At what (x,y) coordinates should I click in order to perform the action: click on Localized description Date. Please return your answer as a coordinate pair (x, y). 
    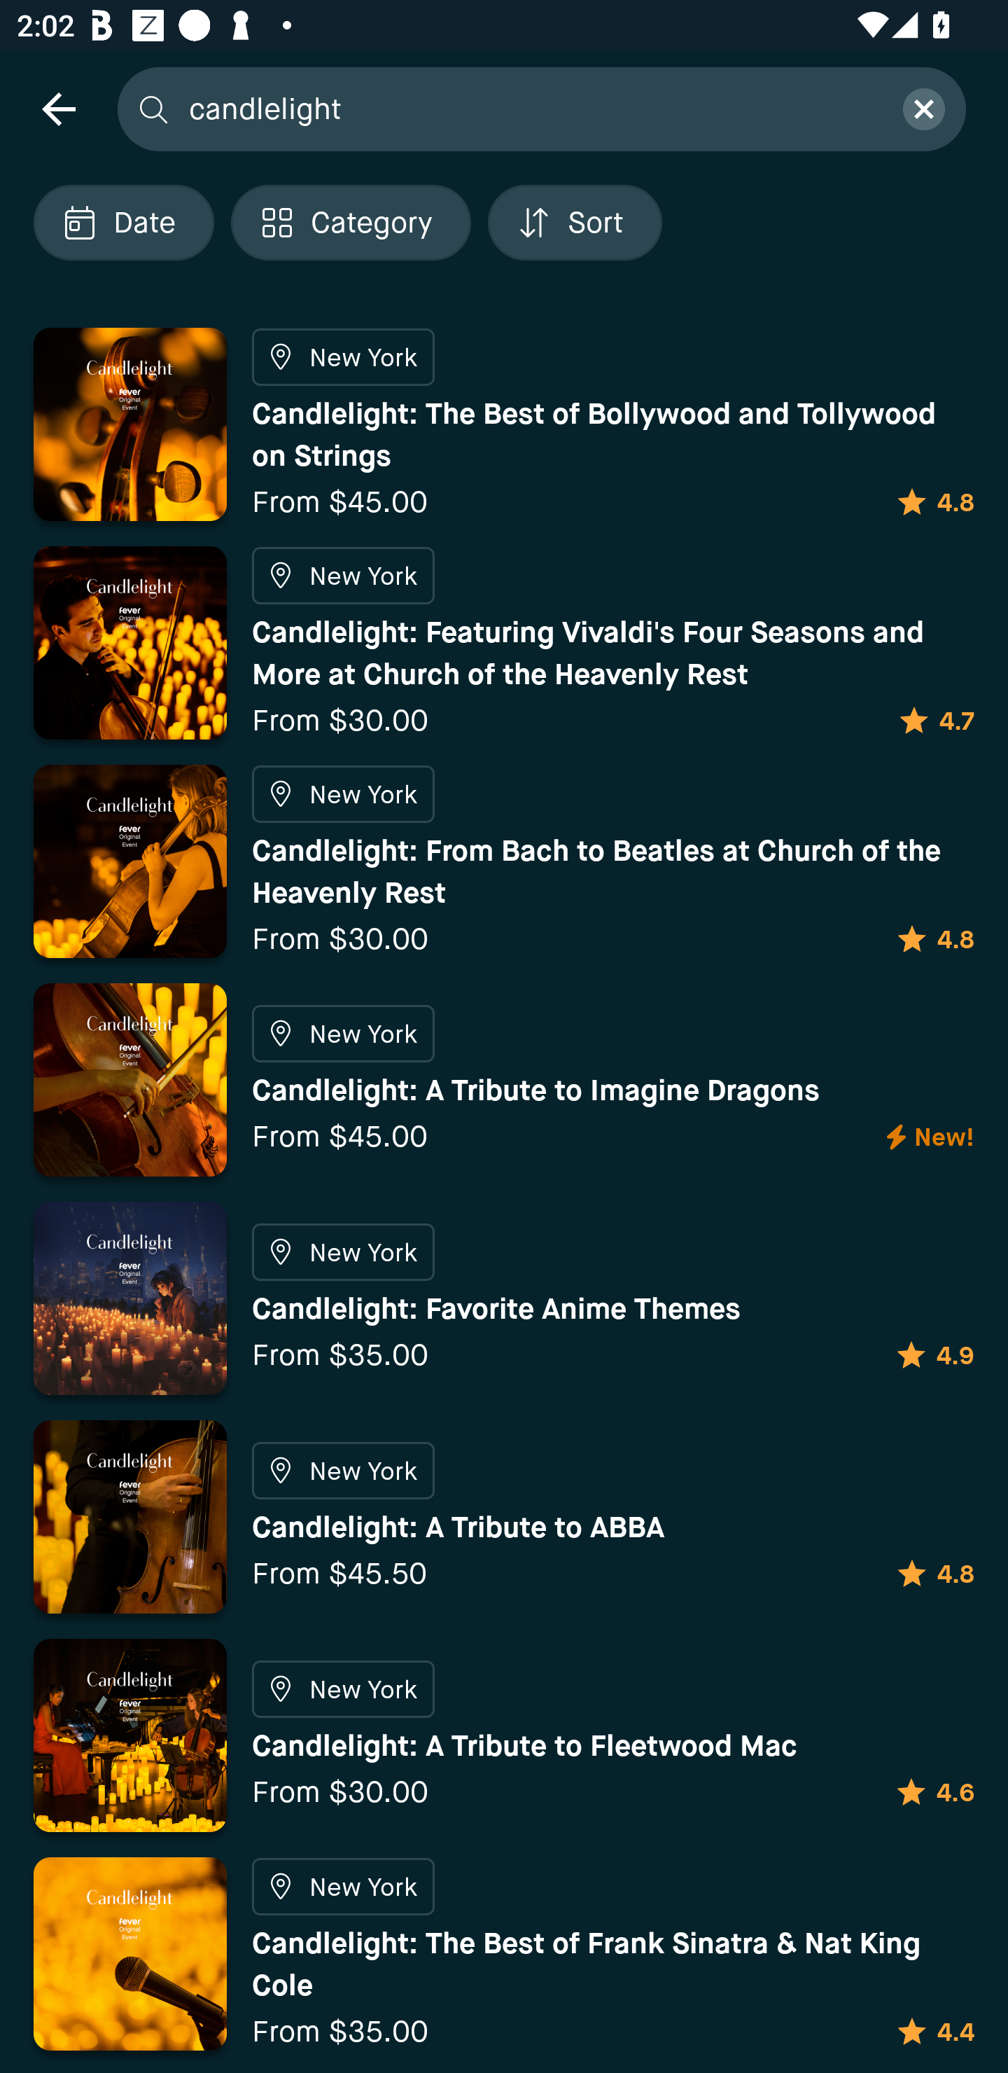
    Looking at the image, I should click on (123, 223).